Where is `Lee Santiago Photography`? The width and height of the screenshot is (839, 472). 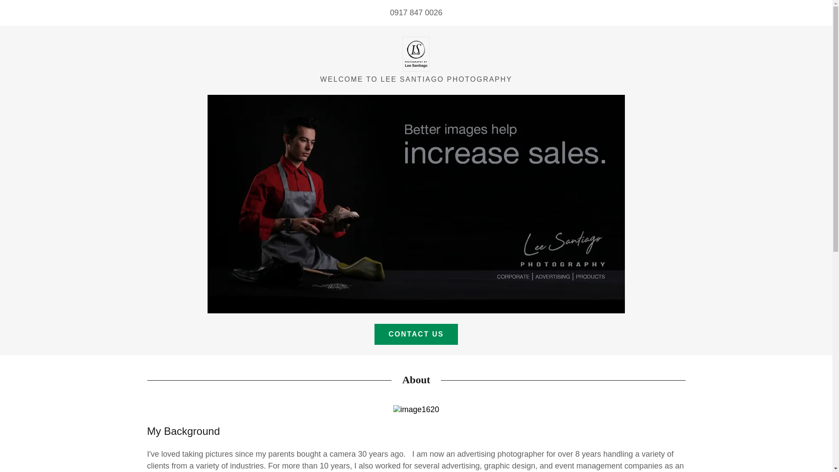
Lee Santiago Photography is located at coordinates (416, 53).